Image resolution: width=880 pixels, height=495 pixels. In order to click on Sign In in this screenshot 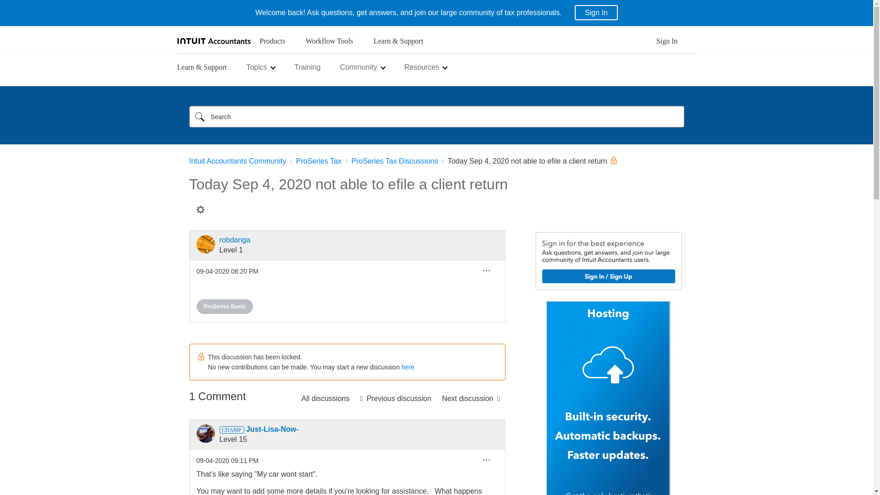, I will do `click(596, 12)`.